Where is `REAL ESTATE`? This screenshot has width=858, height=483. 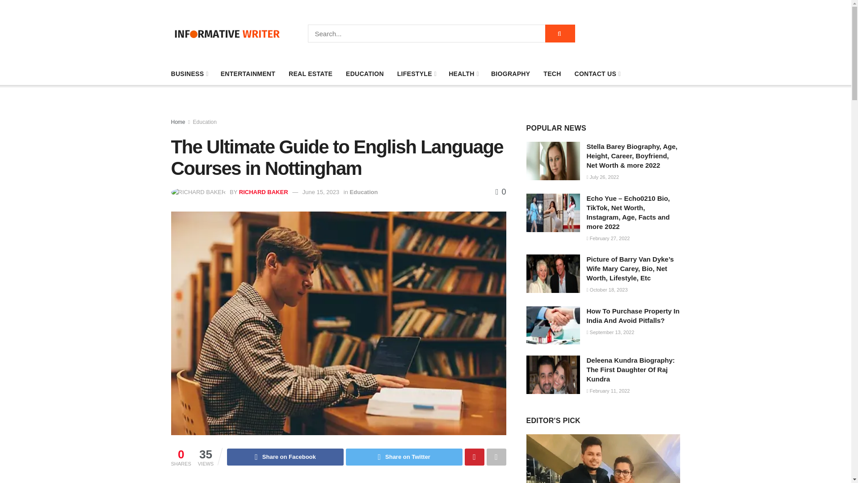
REAL ESTATE is located at coordinates (310, 74).